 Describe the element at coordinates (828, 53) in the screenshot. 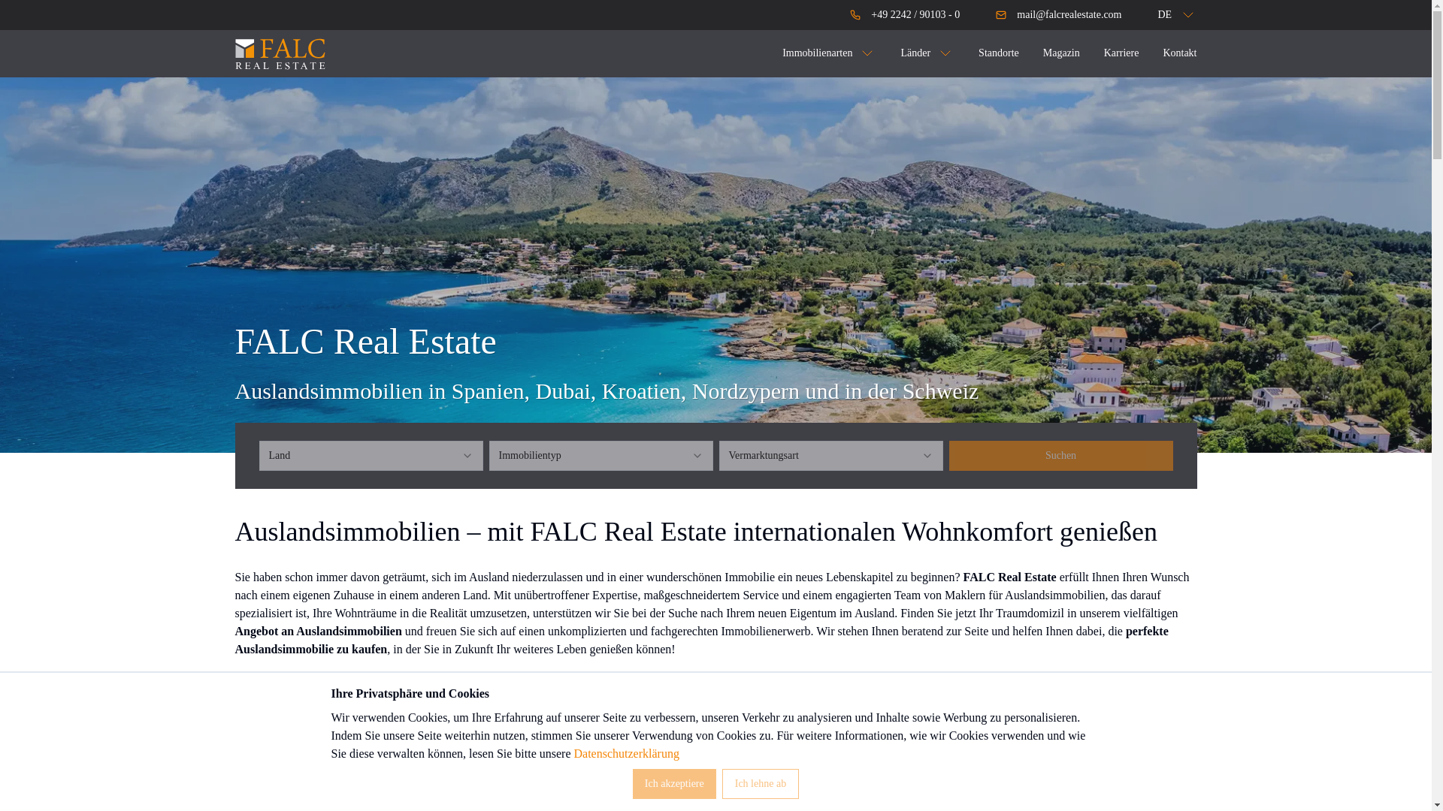

I see `Immobilienarten` at that location.